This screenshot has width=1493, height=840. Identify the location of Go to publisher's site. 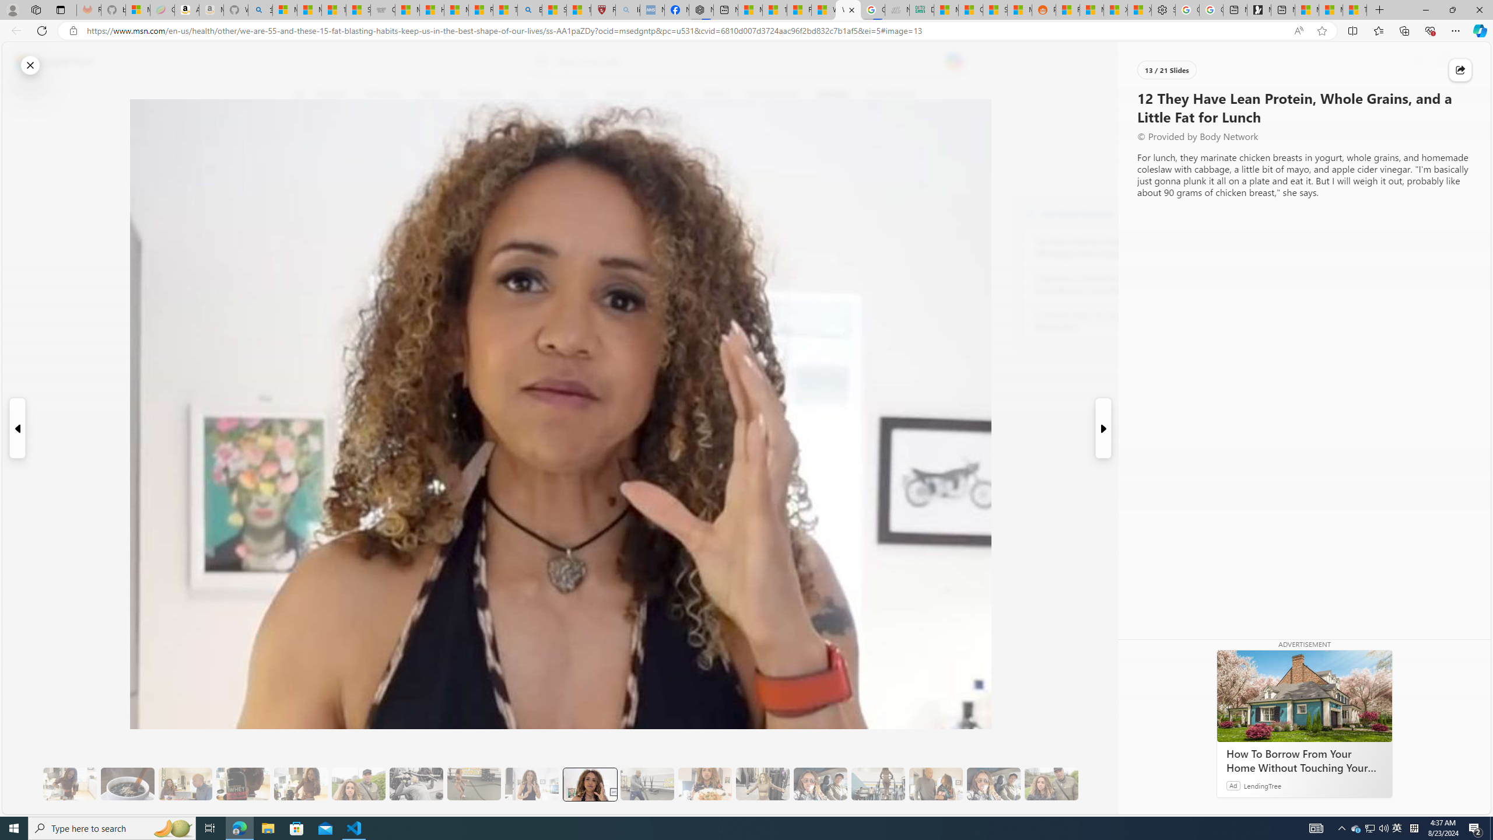
(851, 150).